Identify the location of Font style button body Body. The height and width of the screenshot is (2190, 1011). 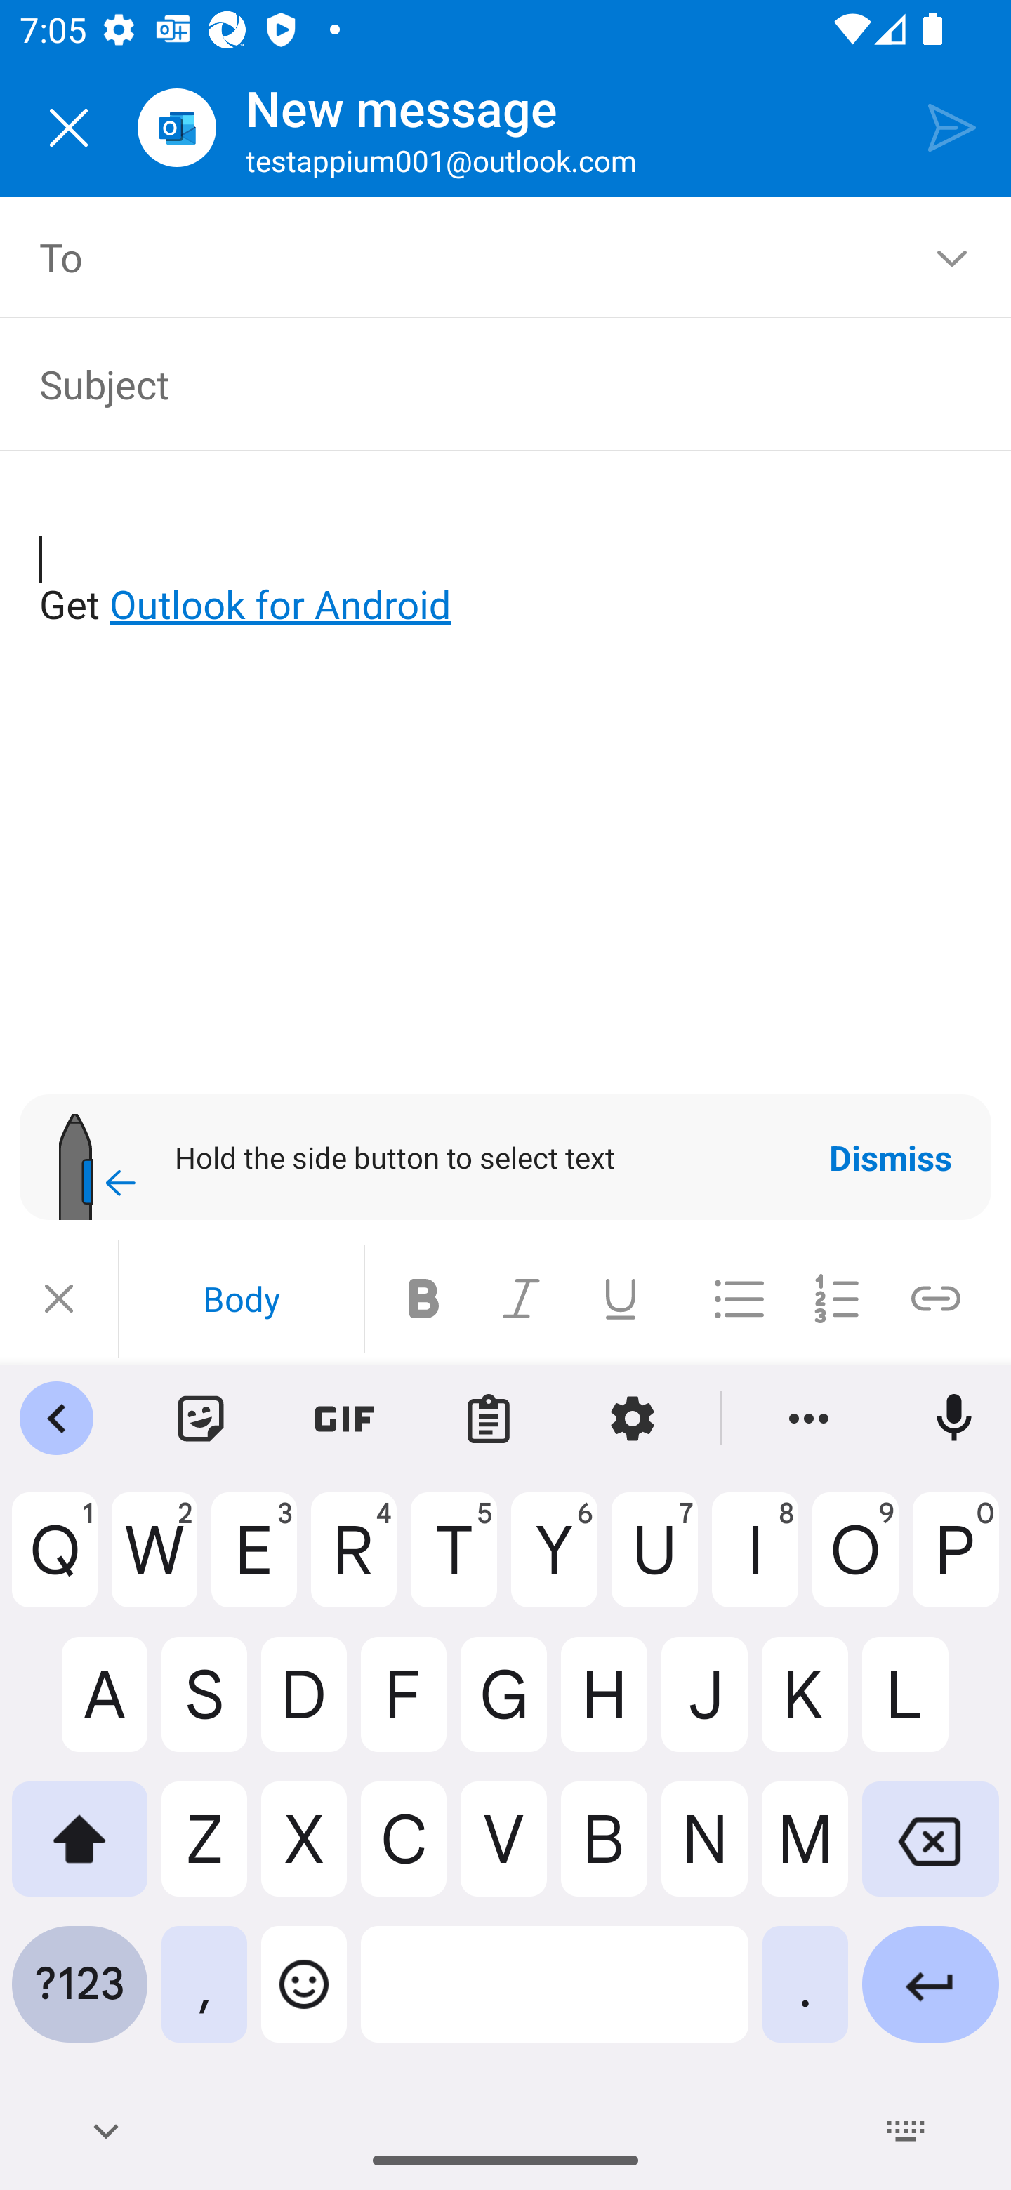
(241, 1299).